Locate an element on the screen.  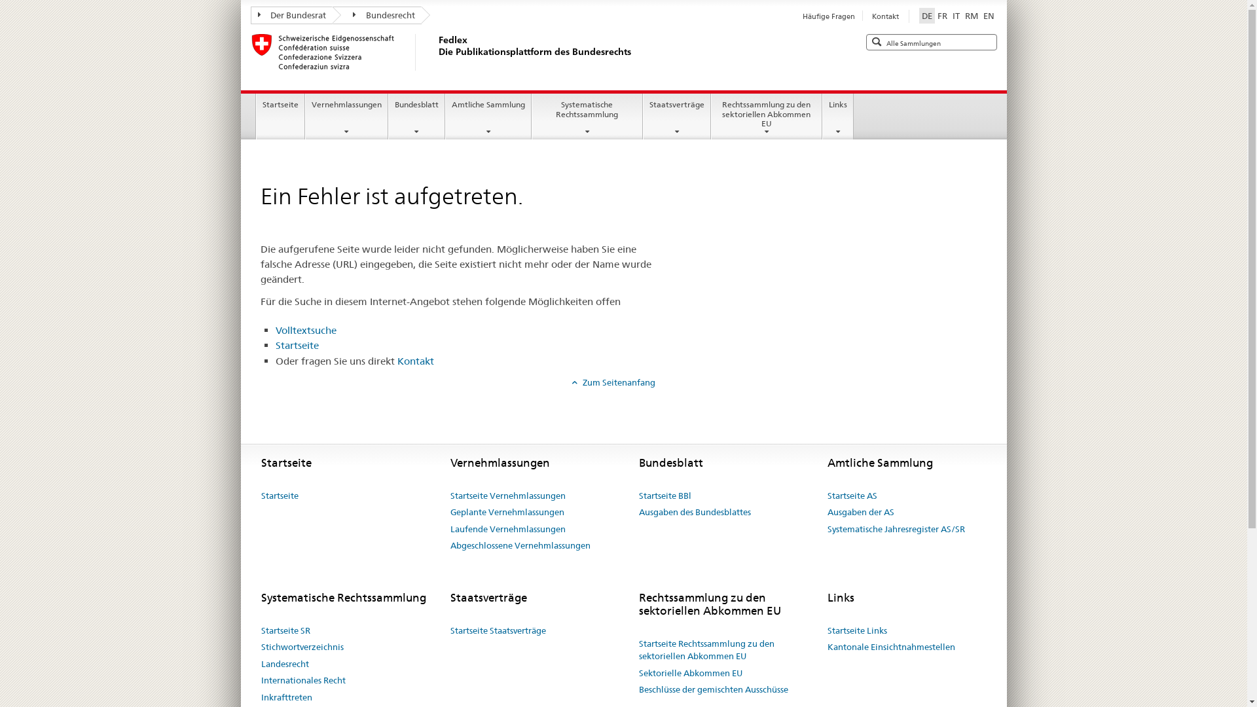
Startseite is located at coordinates (297, 346).